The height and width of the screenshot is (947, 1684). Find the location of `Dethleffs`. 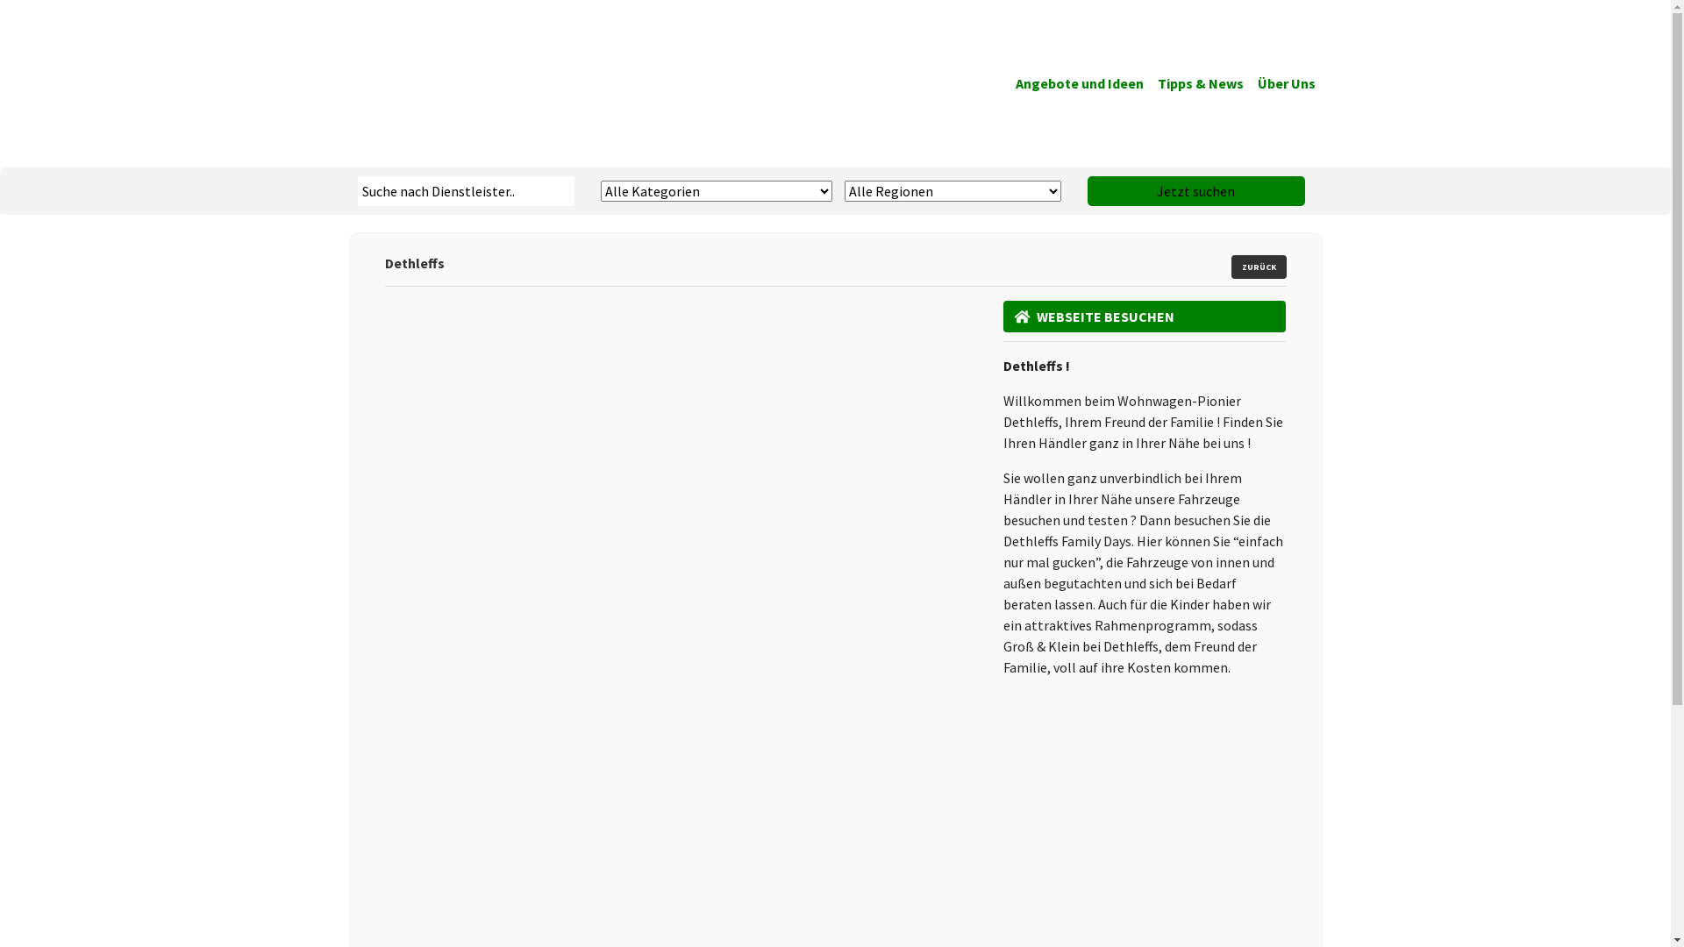

Dethleffs is located at coordinates (681, 381).